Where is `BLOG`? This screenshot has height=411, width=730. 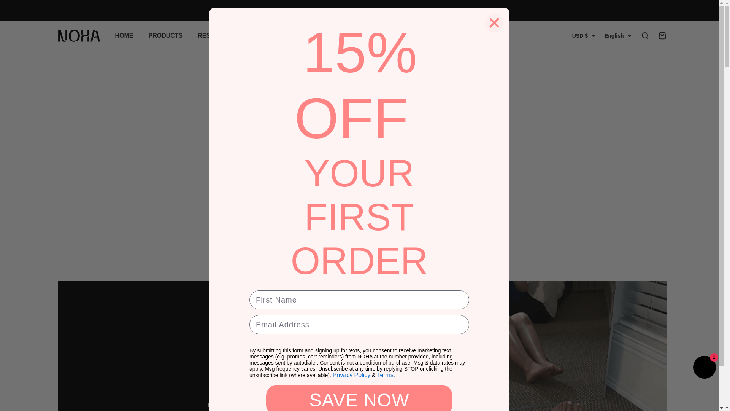 BLOG is located at coordinates (704, 368).